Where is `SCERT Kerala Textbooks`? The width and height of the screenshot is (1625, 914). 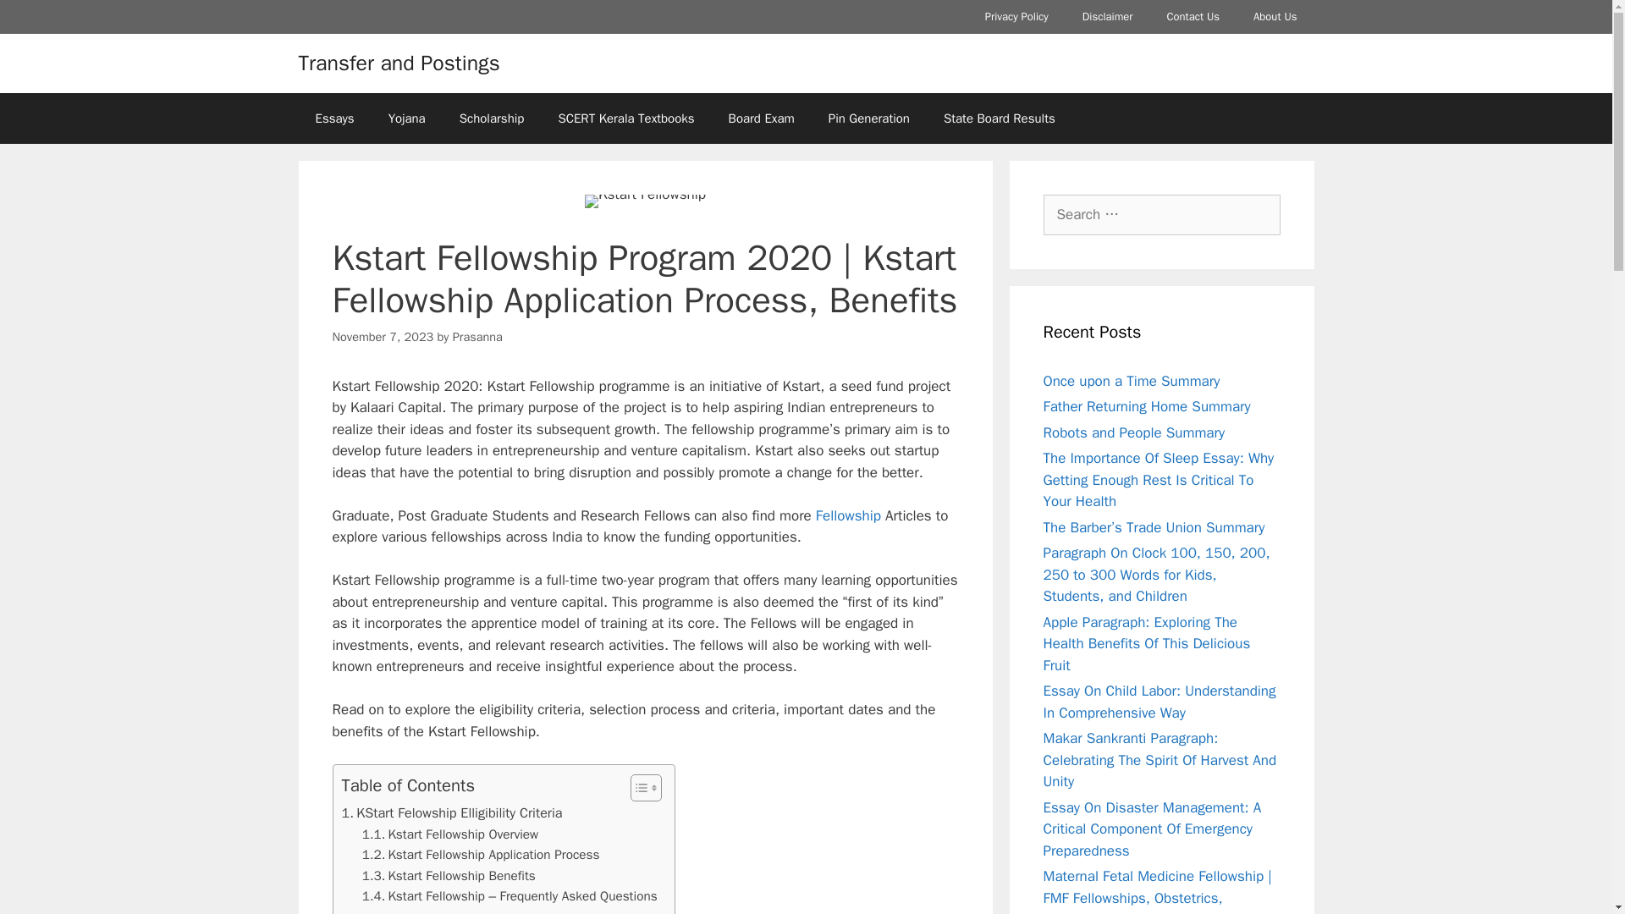 SCERT Kerala Textbooks is located at coordinates (626, 118).